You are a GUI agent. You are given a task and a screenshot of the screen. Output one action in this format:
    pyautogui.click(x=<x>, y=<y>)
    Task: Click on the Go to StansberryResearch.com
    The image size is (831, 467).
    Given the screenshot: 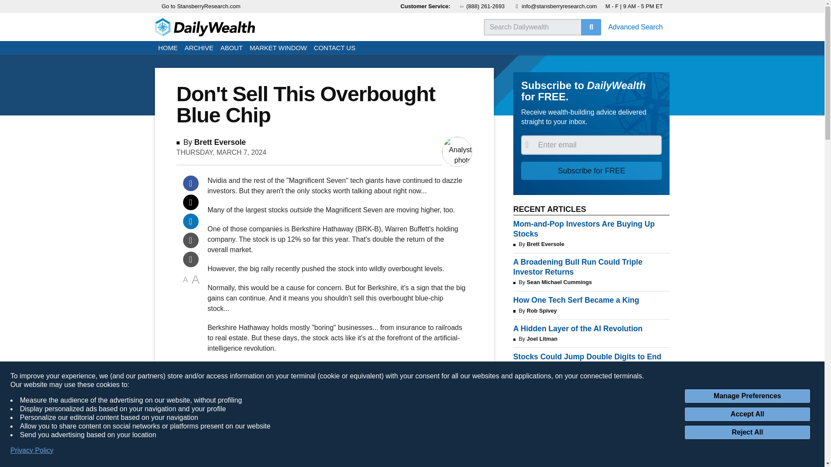 What is the action you would take?
    pyautogui.click(x=201, y=6)
    